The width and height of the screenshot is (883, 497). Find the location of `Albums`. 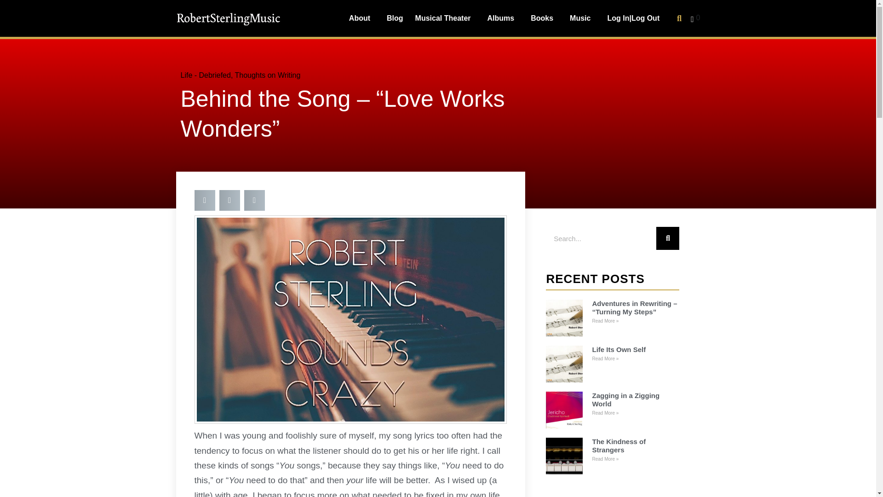

Albums is located at coordinates (503, 18).